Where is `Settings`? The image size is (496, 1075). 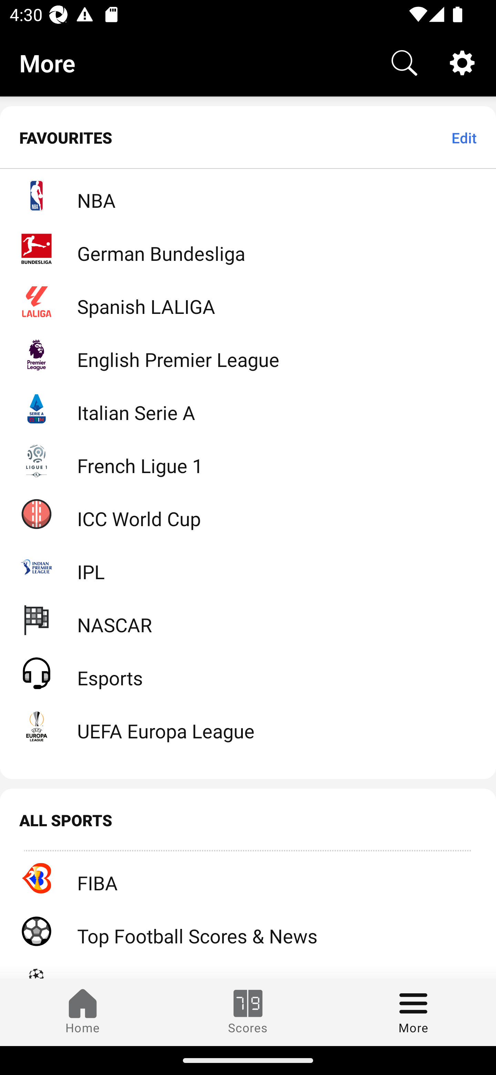 Settings is located at coordinates (462, 62).